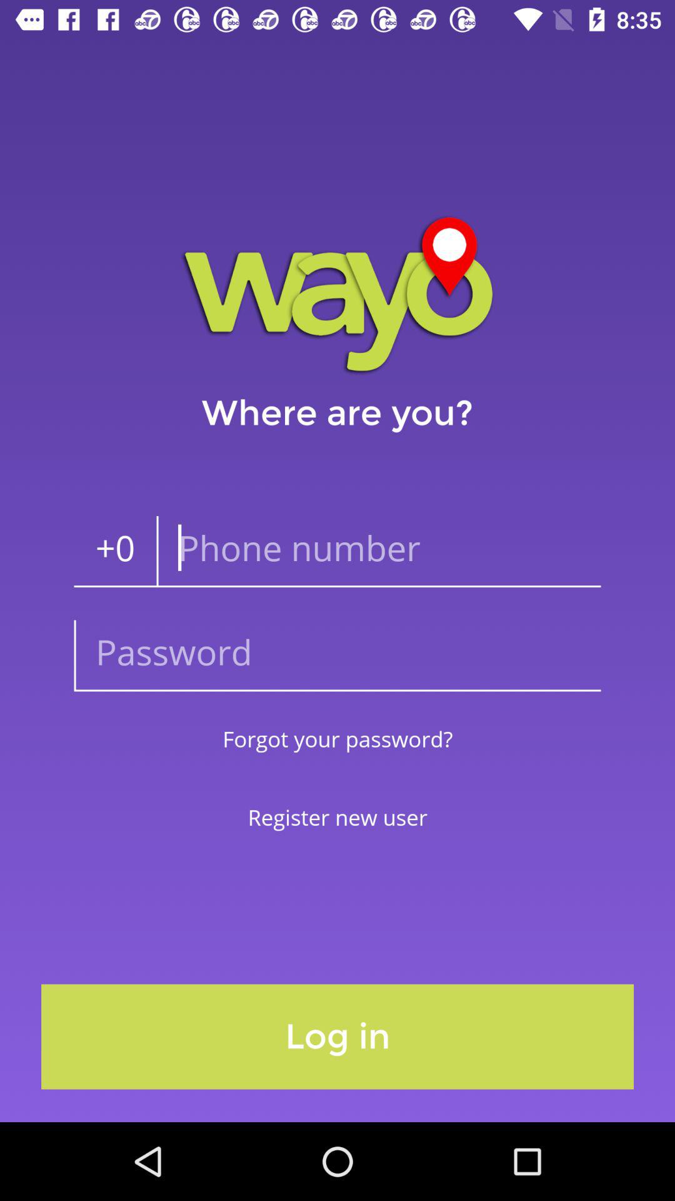 This screenshot has height=1201, width=675. Describe the element at coordinates (337, 817) in the screenshot. I see `turn on item below the forgot your password? item` at that location.